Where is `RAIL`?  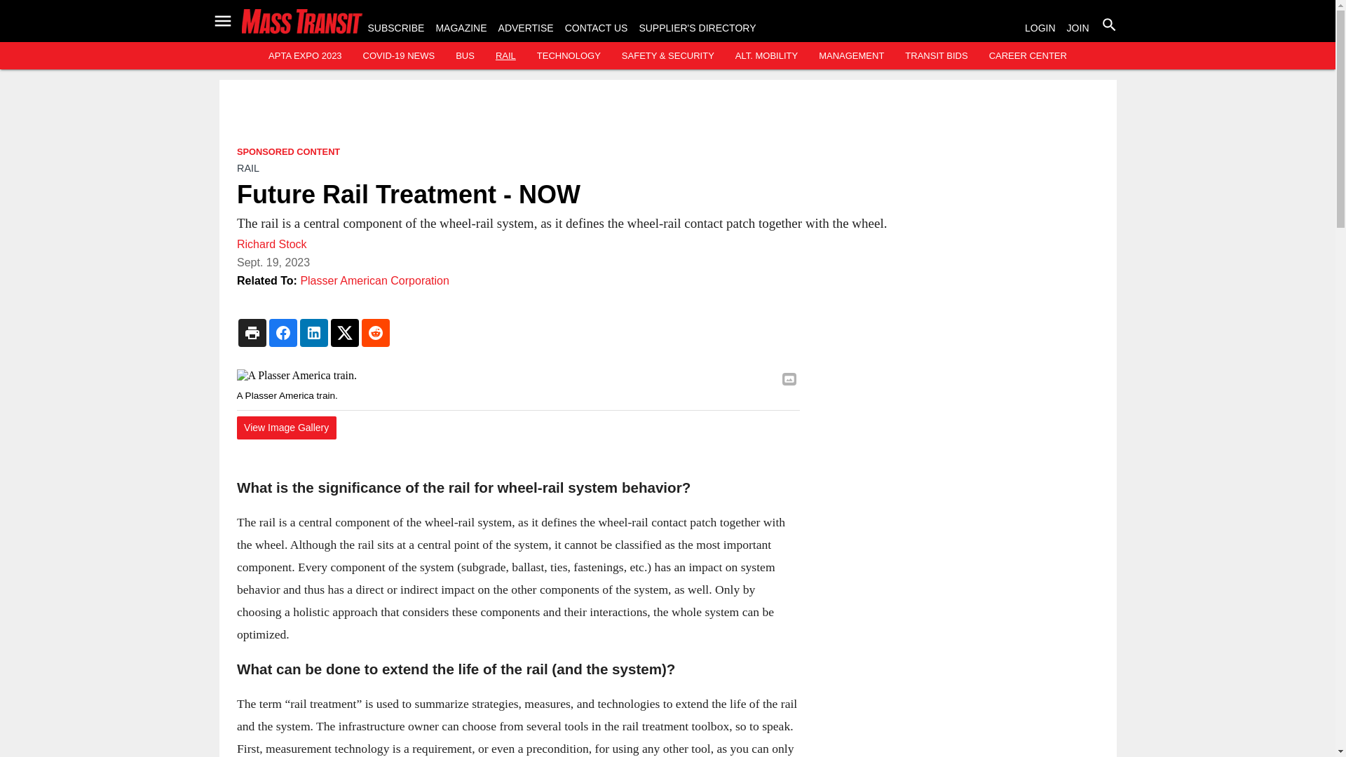 RAIL is located at coordinates (505, 56).